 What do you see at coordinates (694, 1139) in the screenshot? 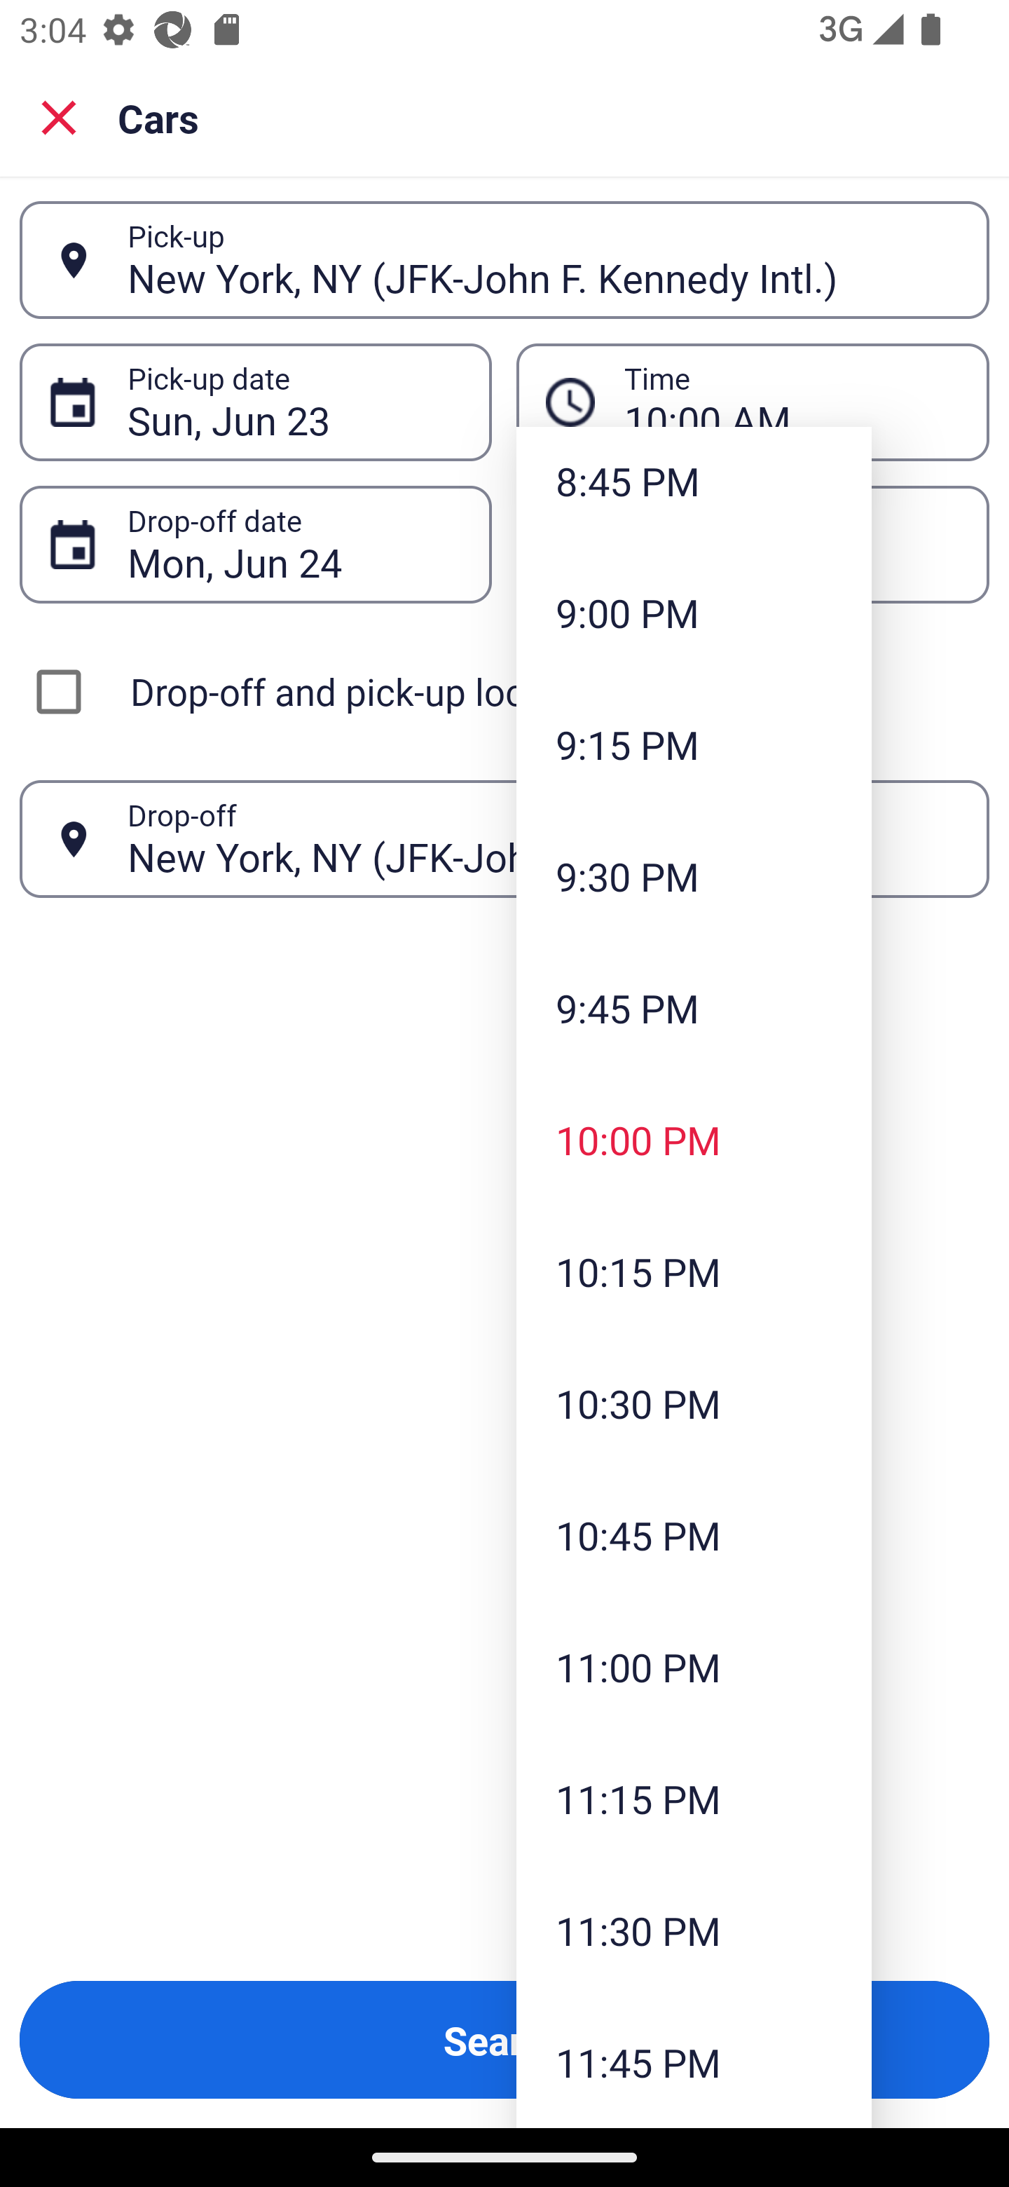
I see `10:00 PM` at bounding box center [694, 1139].